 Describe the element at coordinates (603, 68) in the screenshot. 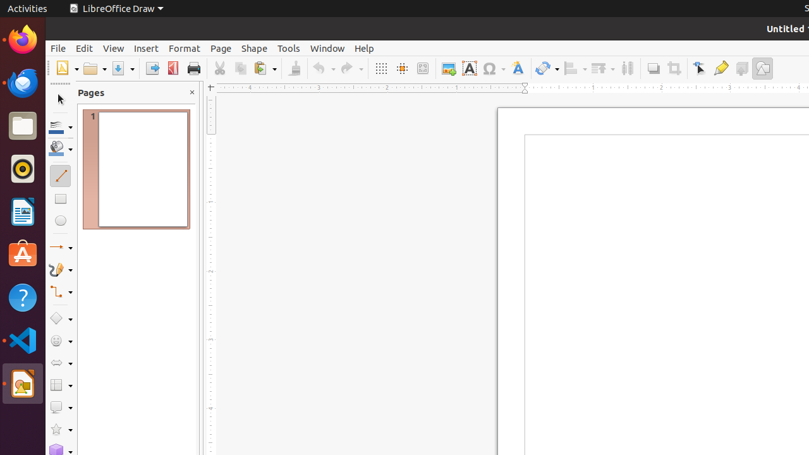

I see `Arrange` at that location.